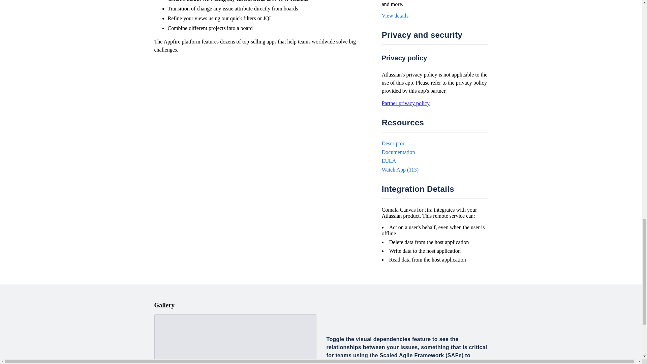 This screenshot has height=364, width=647. I want to click on EULA, so click(389, 161).